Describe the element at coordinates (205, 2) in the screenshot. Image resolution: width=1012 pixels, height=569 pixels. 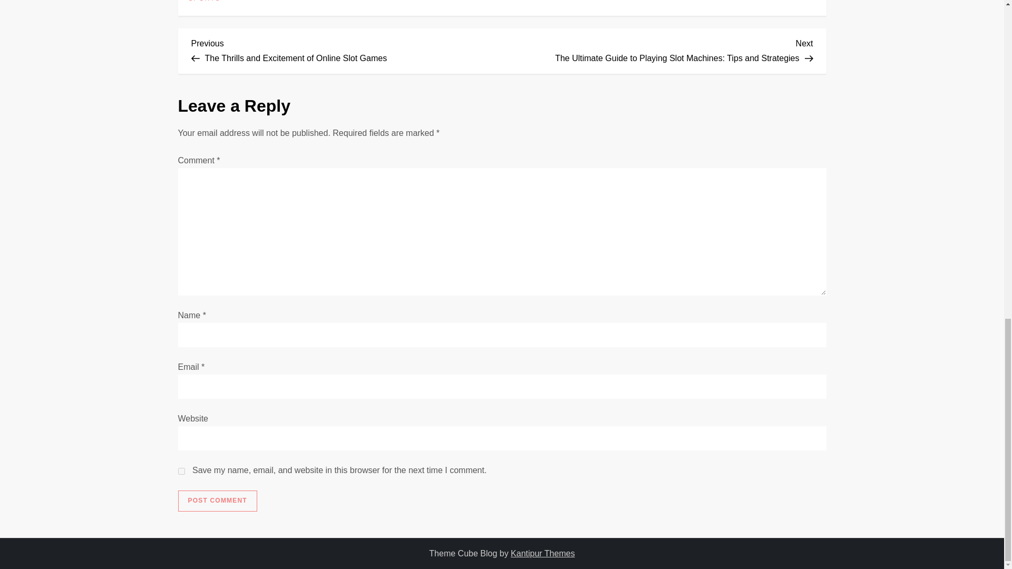
I see `SPORTS` at that location.